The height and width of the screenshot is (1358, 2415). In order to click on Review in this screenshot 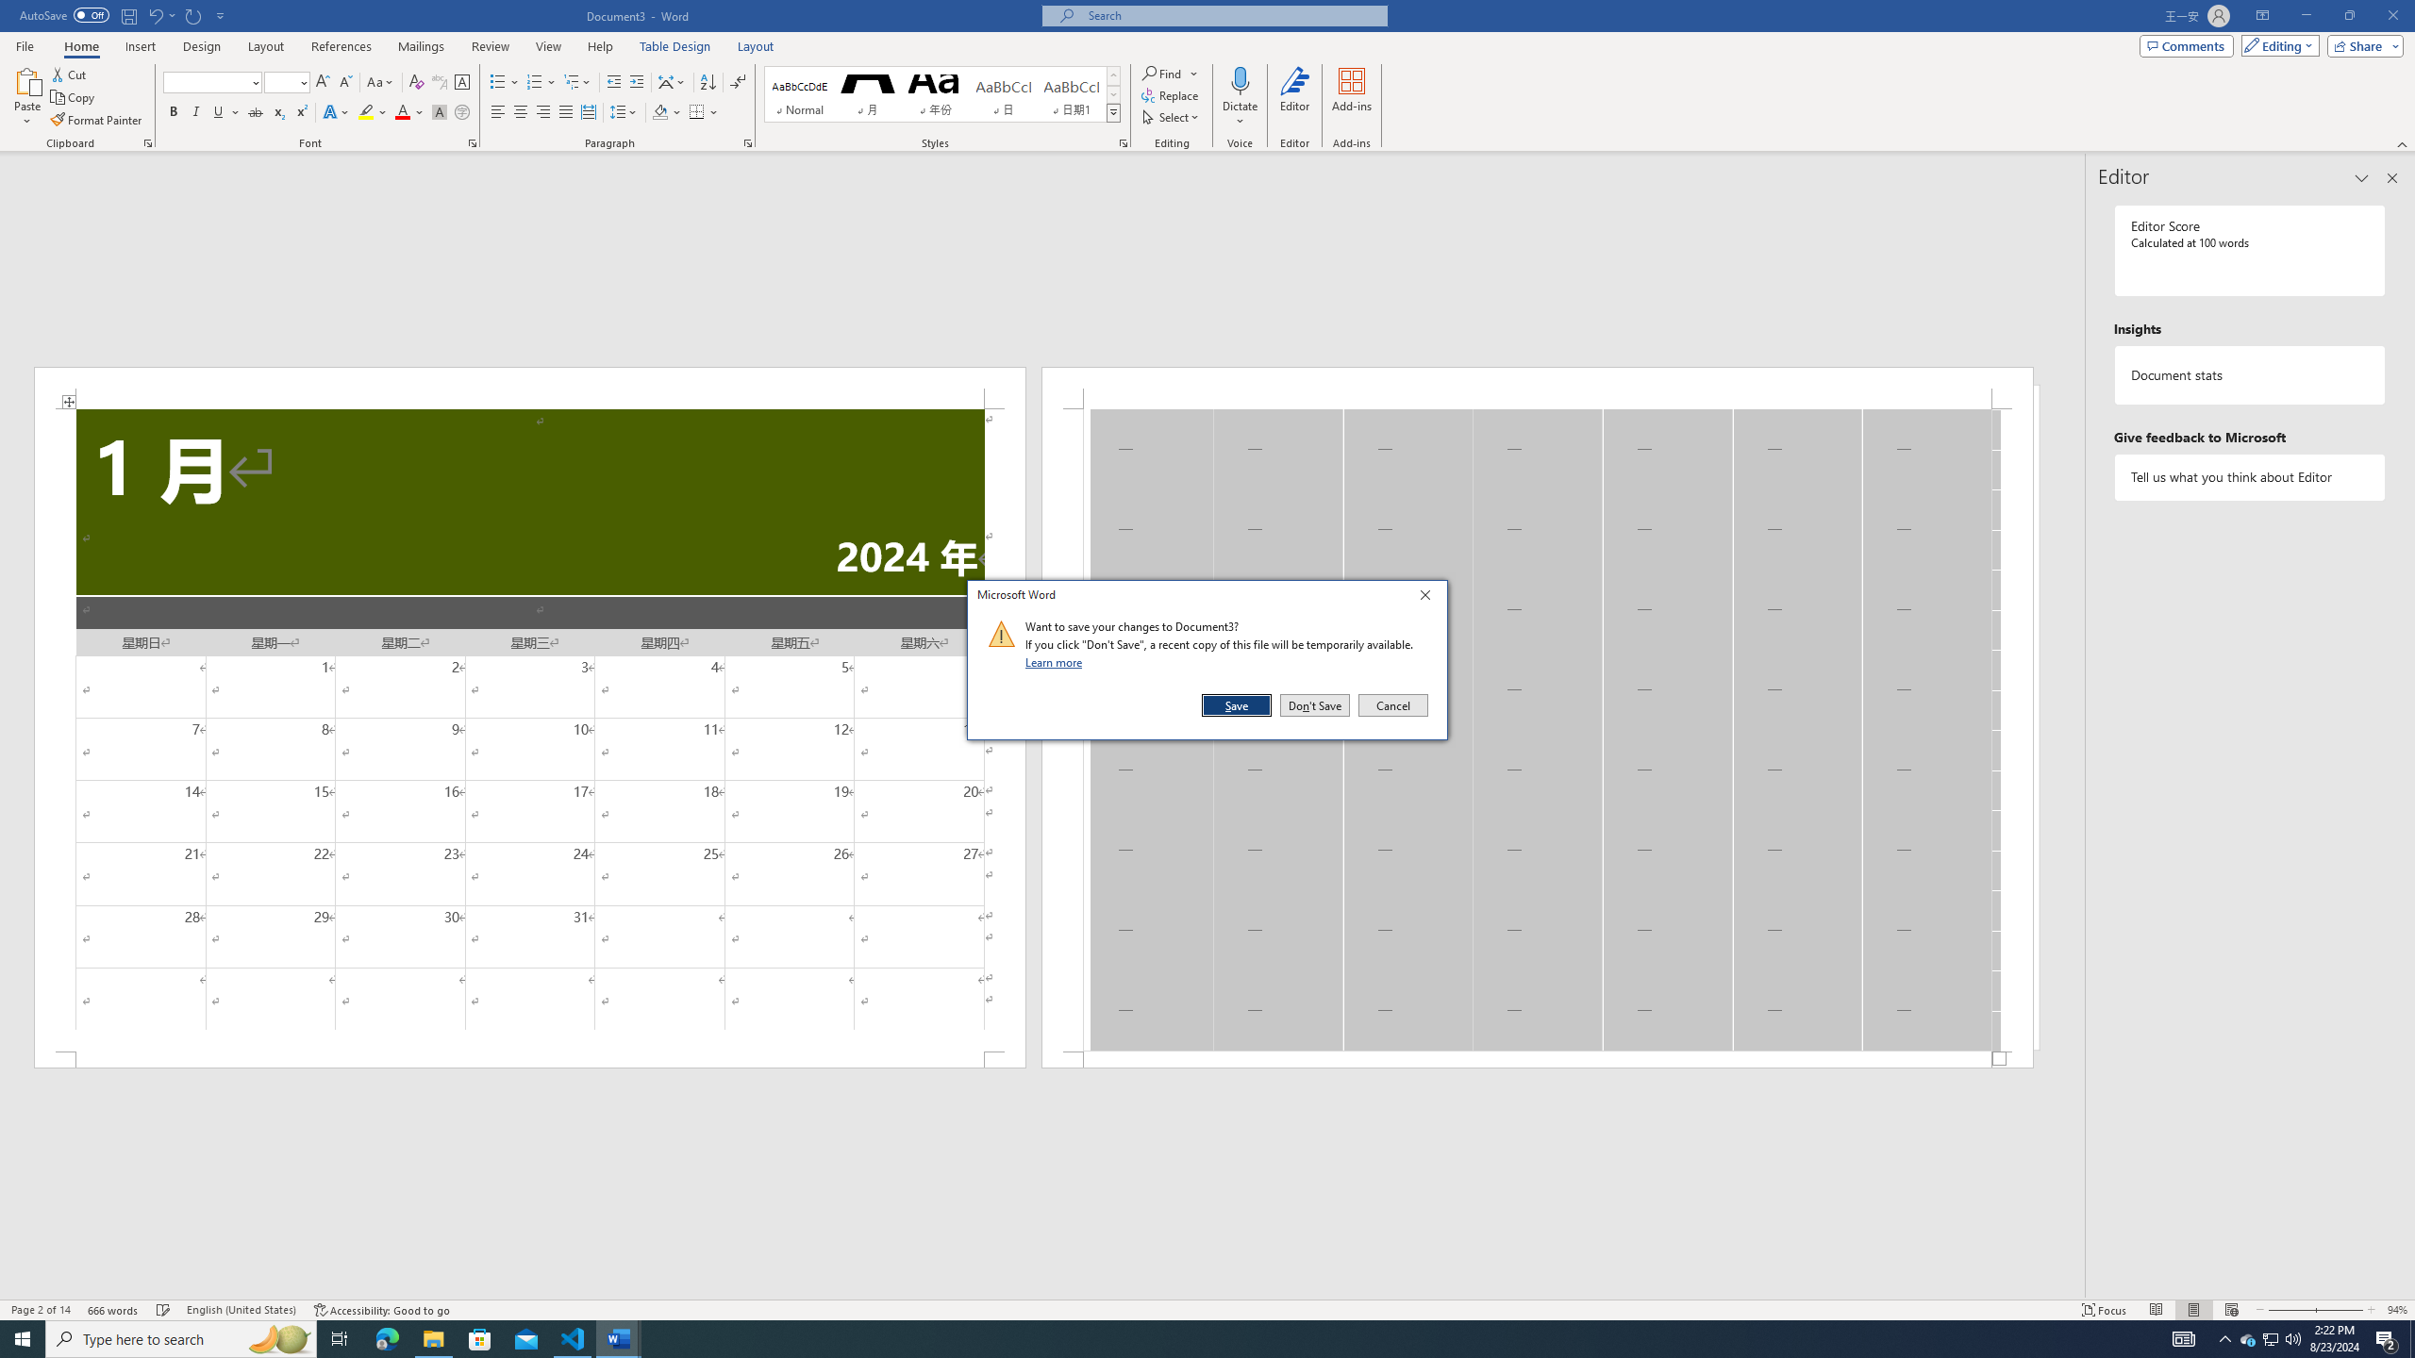, I will do `click(490, 46)`.